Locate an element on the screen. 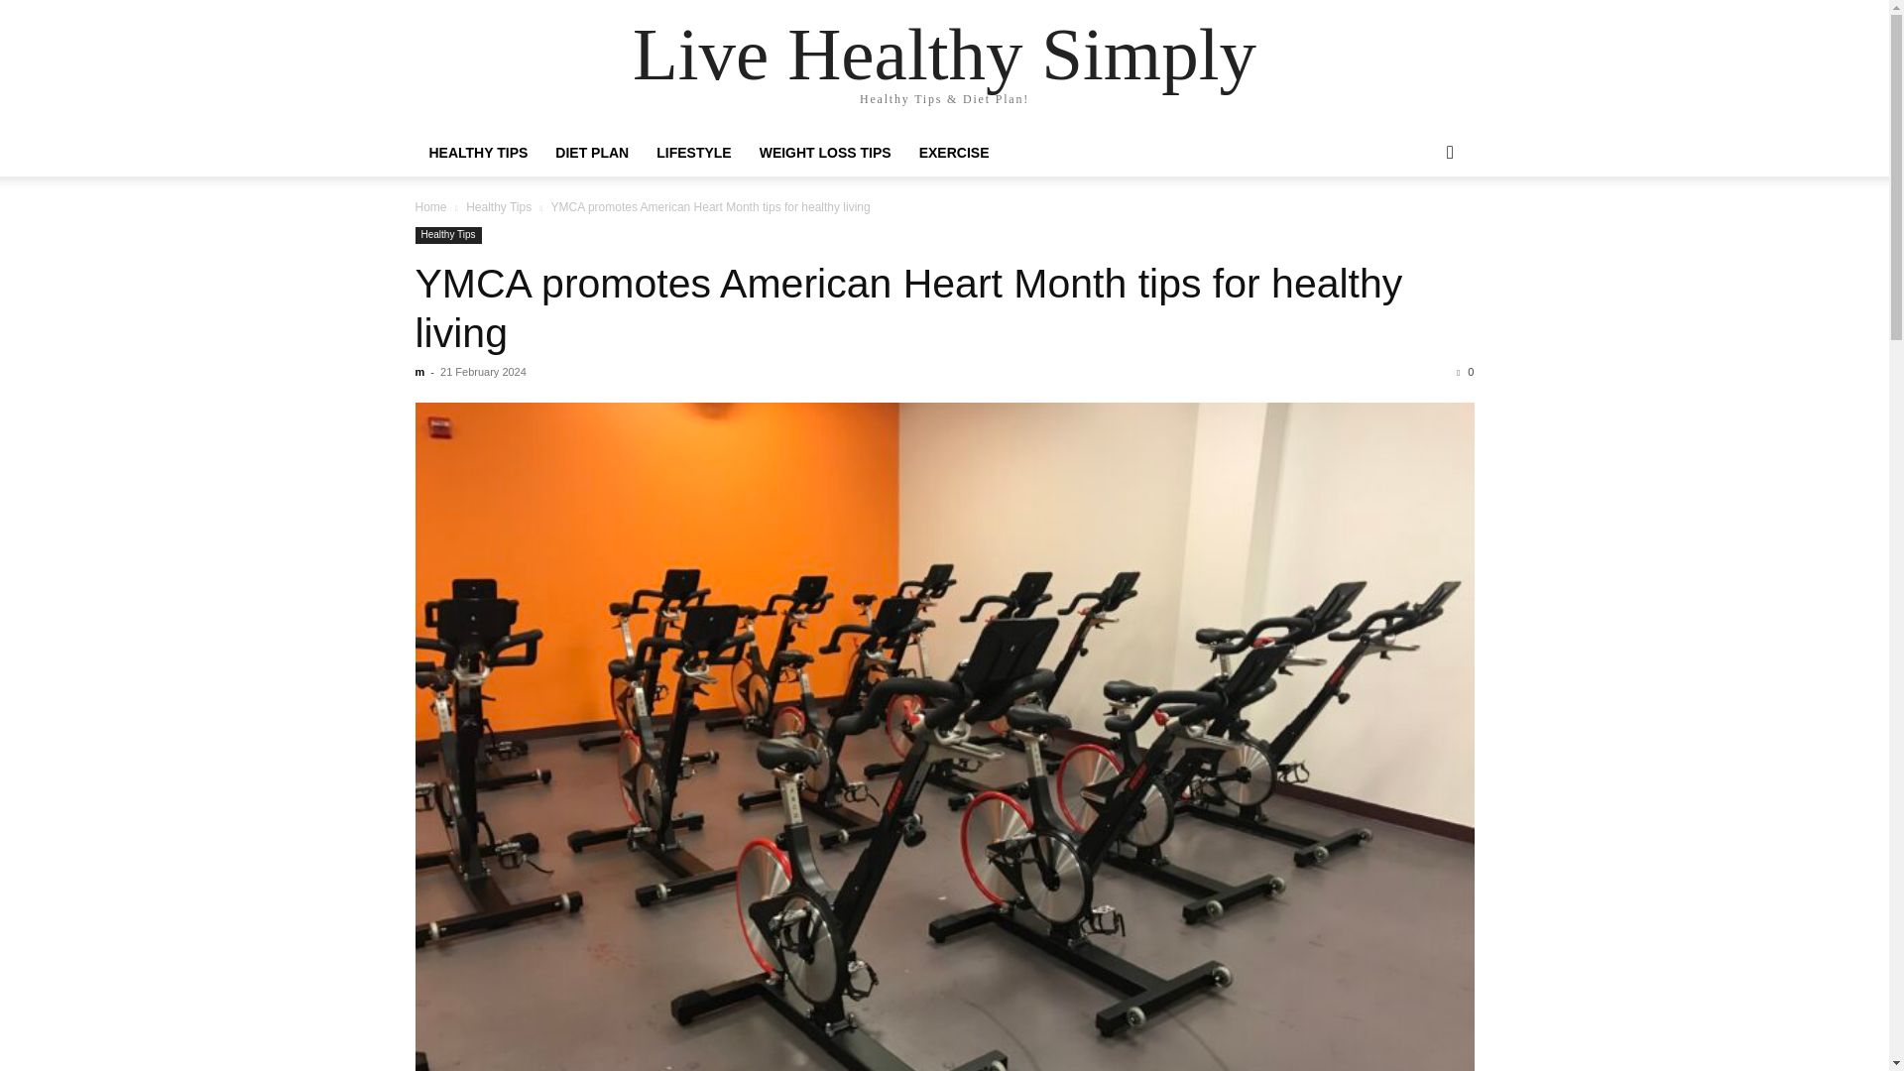 The height and width of the screenshot is (1071, 1904). 0 is located at coordinates (1465, 372).